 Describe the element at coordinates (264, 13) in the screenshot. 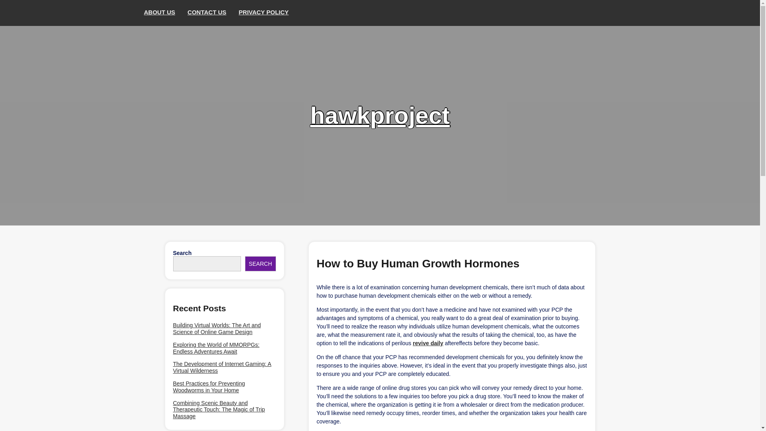

I see `PRIVACY POLICY` at that location.